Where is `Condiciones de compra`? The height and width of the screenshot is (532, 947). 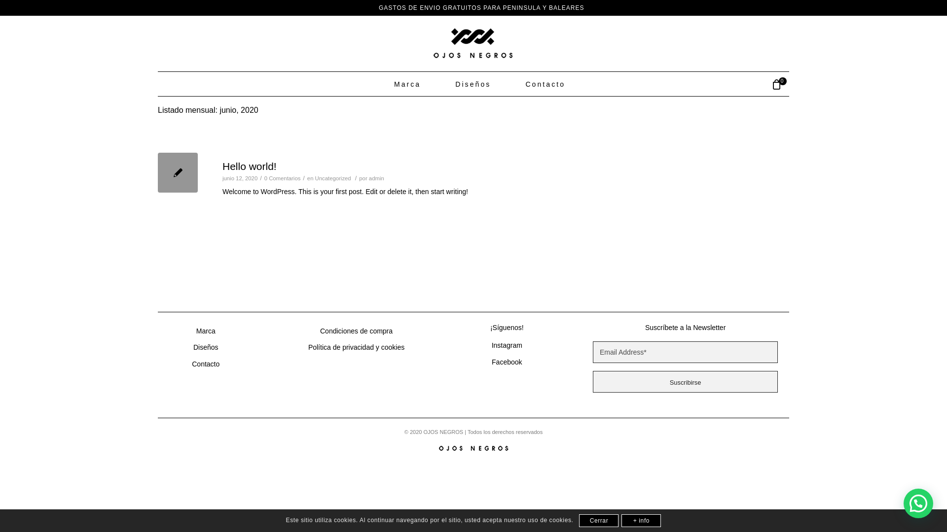
Condiciones de compra is located at coordinates (356, 332).